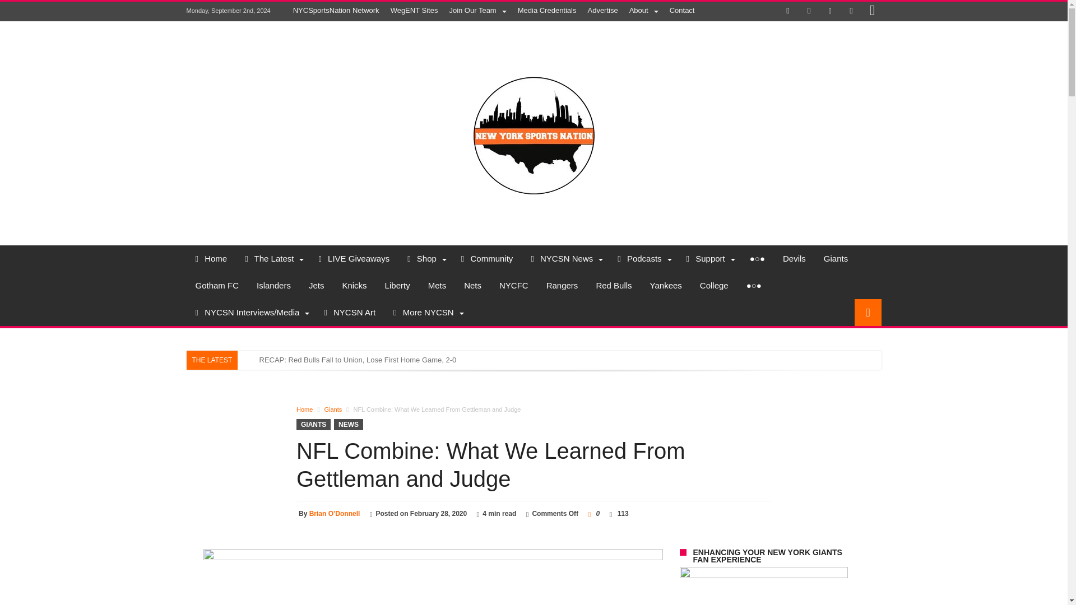 The image size is (1076, 605). Describe the element at coordinates (414, 10) in the screenshot. I see `WegENT Sites` at that location.